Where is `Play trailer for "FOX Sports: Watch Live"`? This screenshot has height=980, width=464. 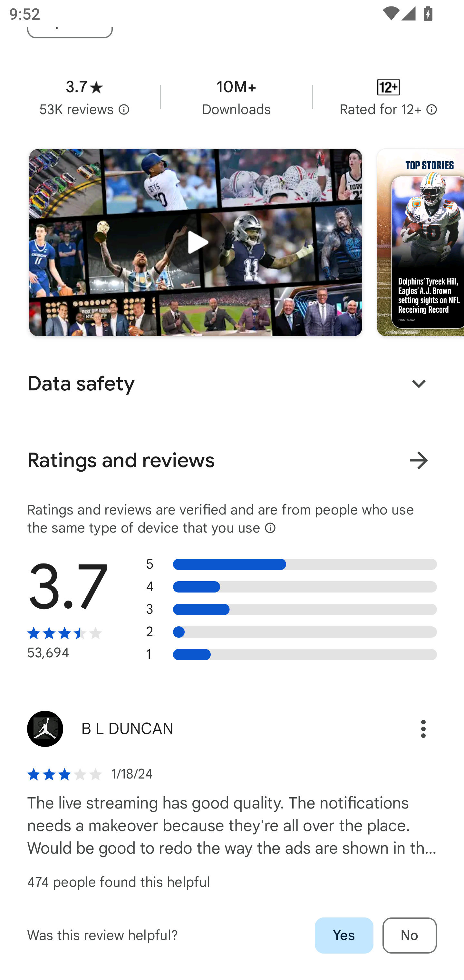
Play trailer for "FOX Sports: Watch Live" is located at coordinates (196, 242).